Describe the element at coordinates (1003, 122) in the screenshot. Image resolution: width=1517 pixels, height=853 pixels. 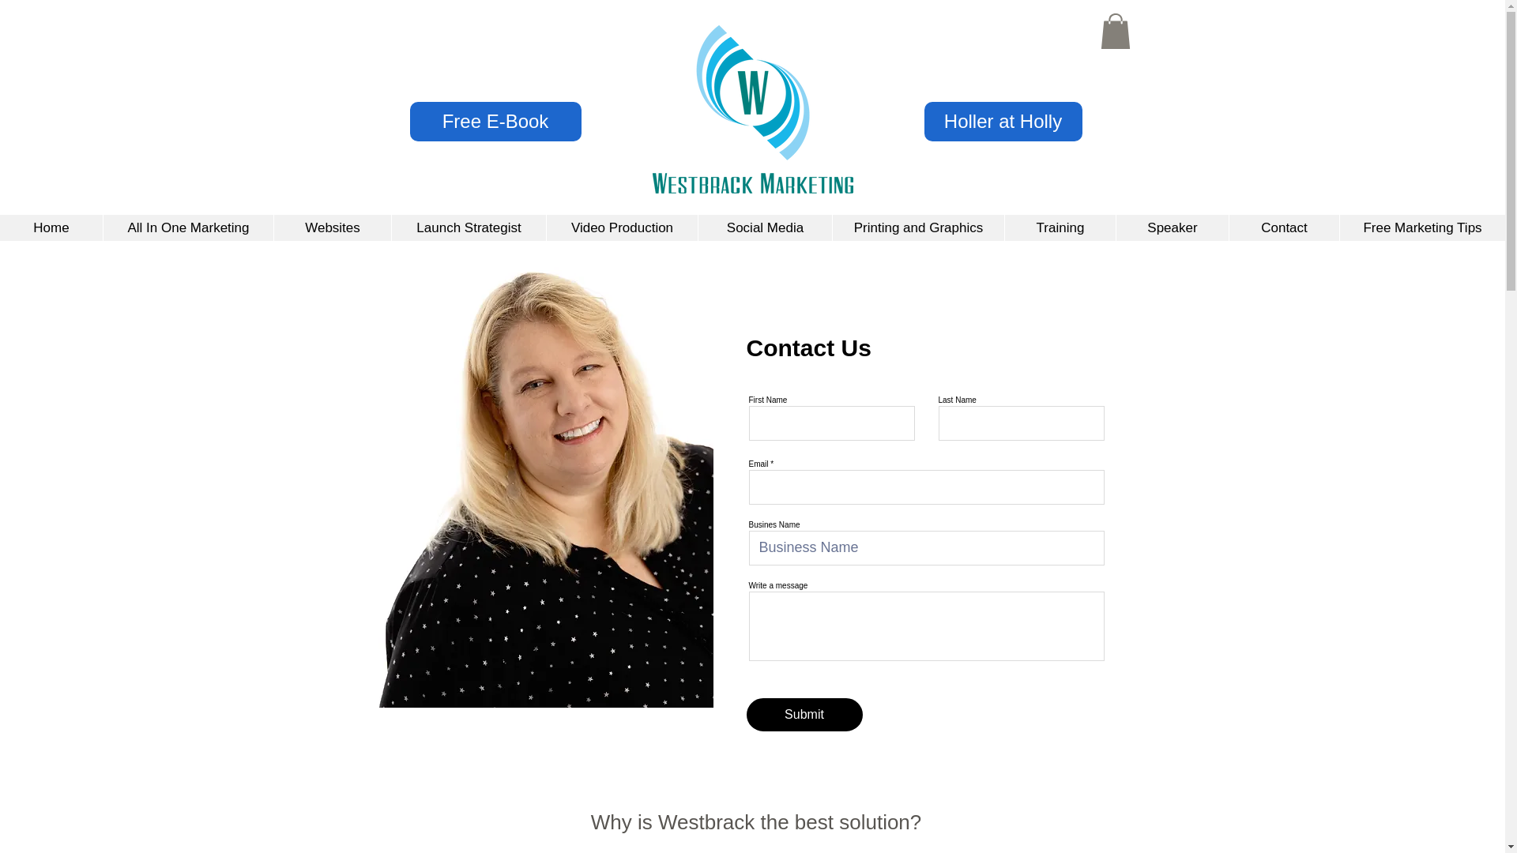
I see `Holler at Holly` at that location.